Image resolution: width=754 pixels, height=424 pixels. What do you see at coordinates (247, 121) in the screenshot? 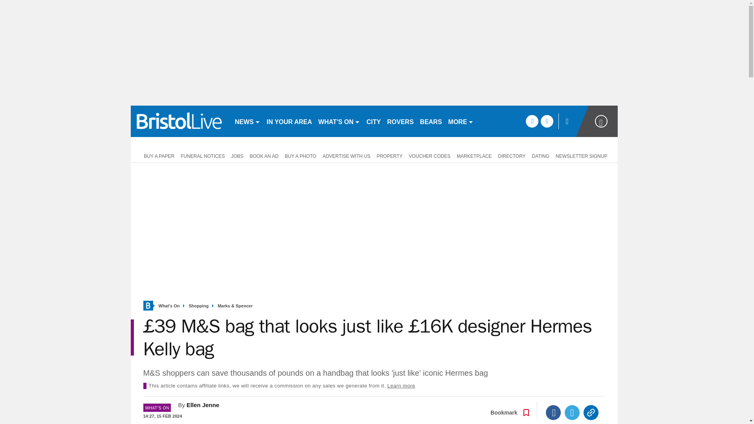
I see `NEWS` at bounding box center [247, 121].